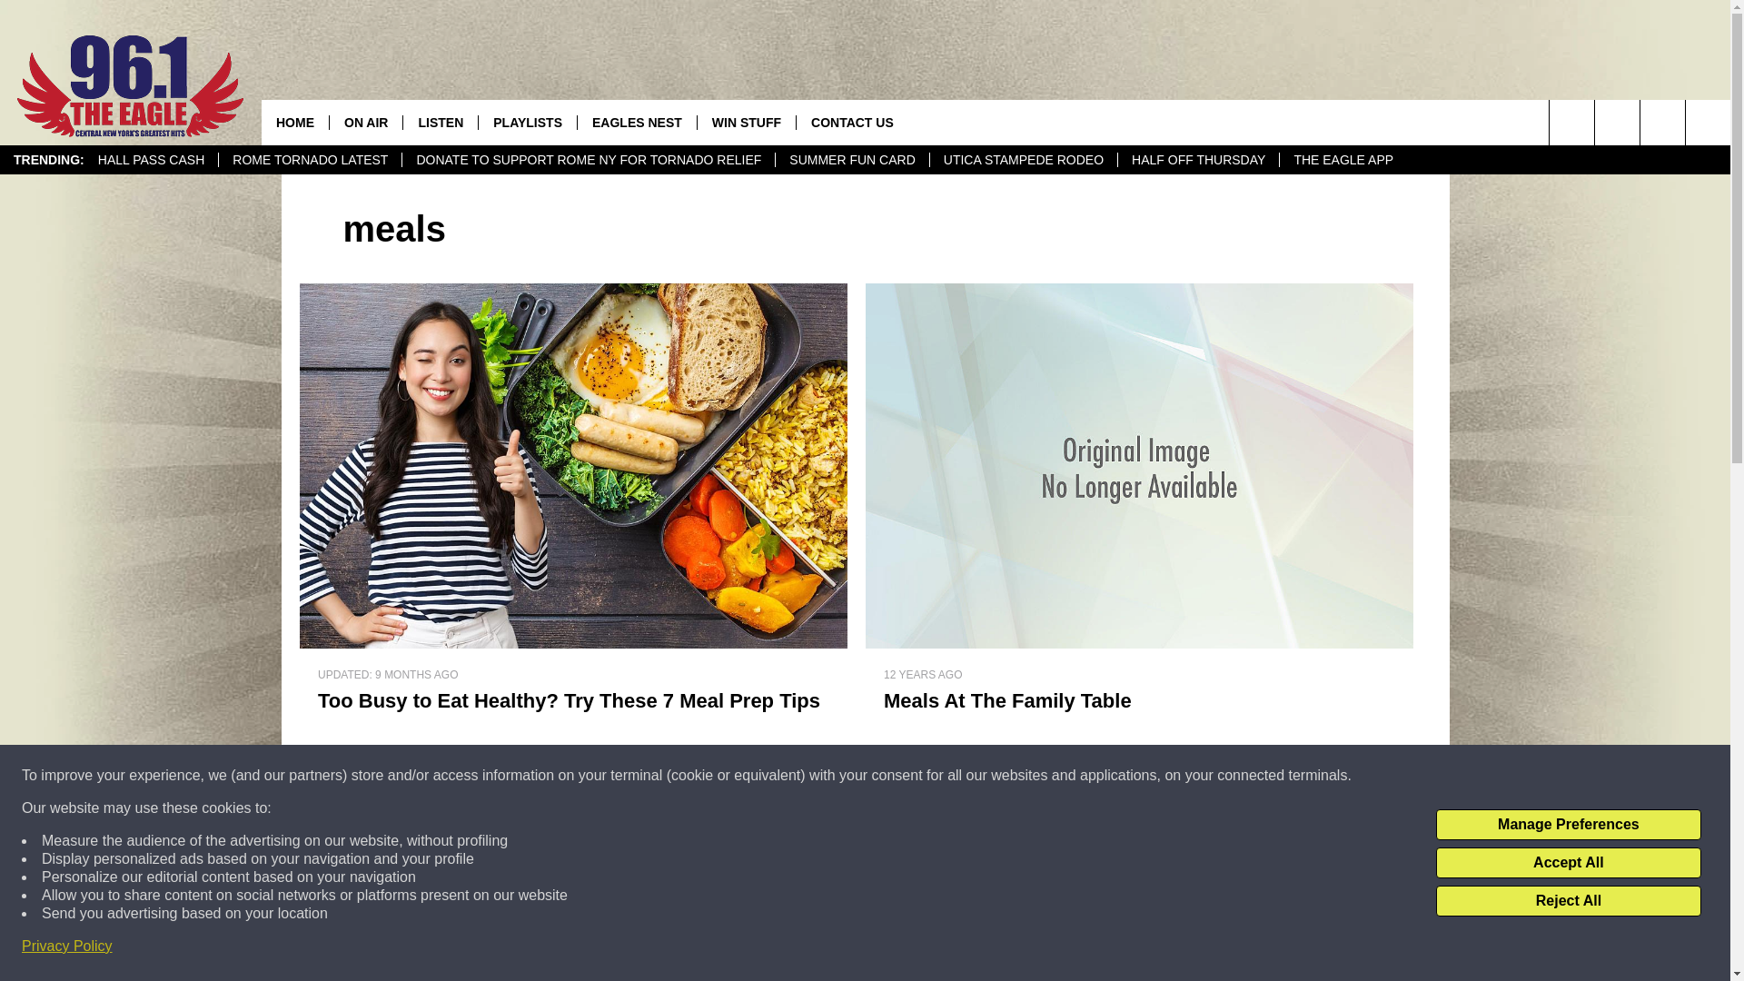 This screenshot has width=1744, height=981. What do you see at coordinates (1197, 160) in the screenshot?
I see `HALF OFF THURSDAY` at bounding box center [1197, 160].